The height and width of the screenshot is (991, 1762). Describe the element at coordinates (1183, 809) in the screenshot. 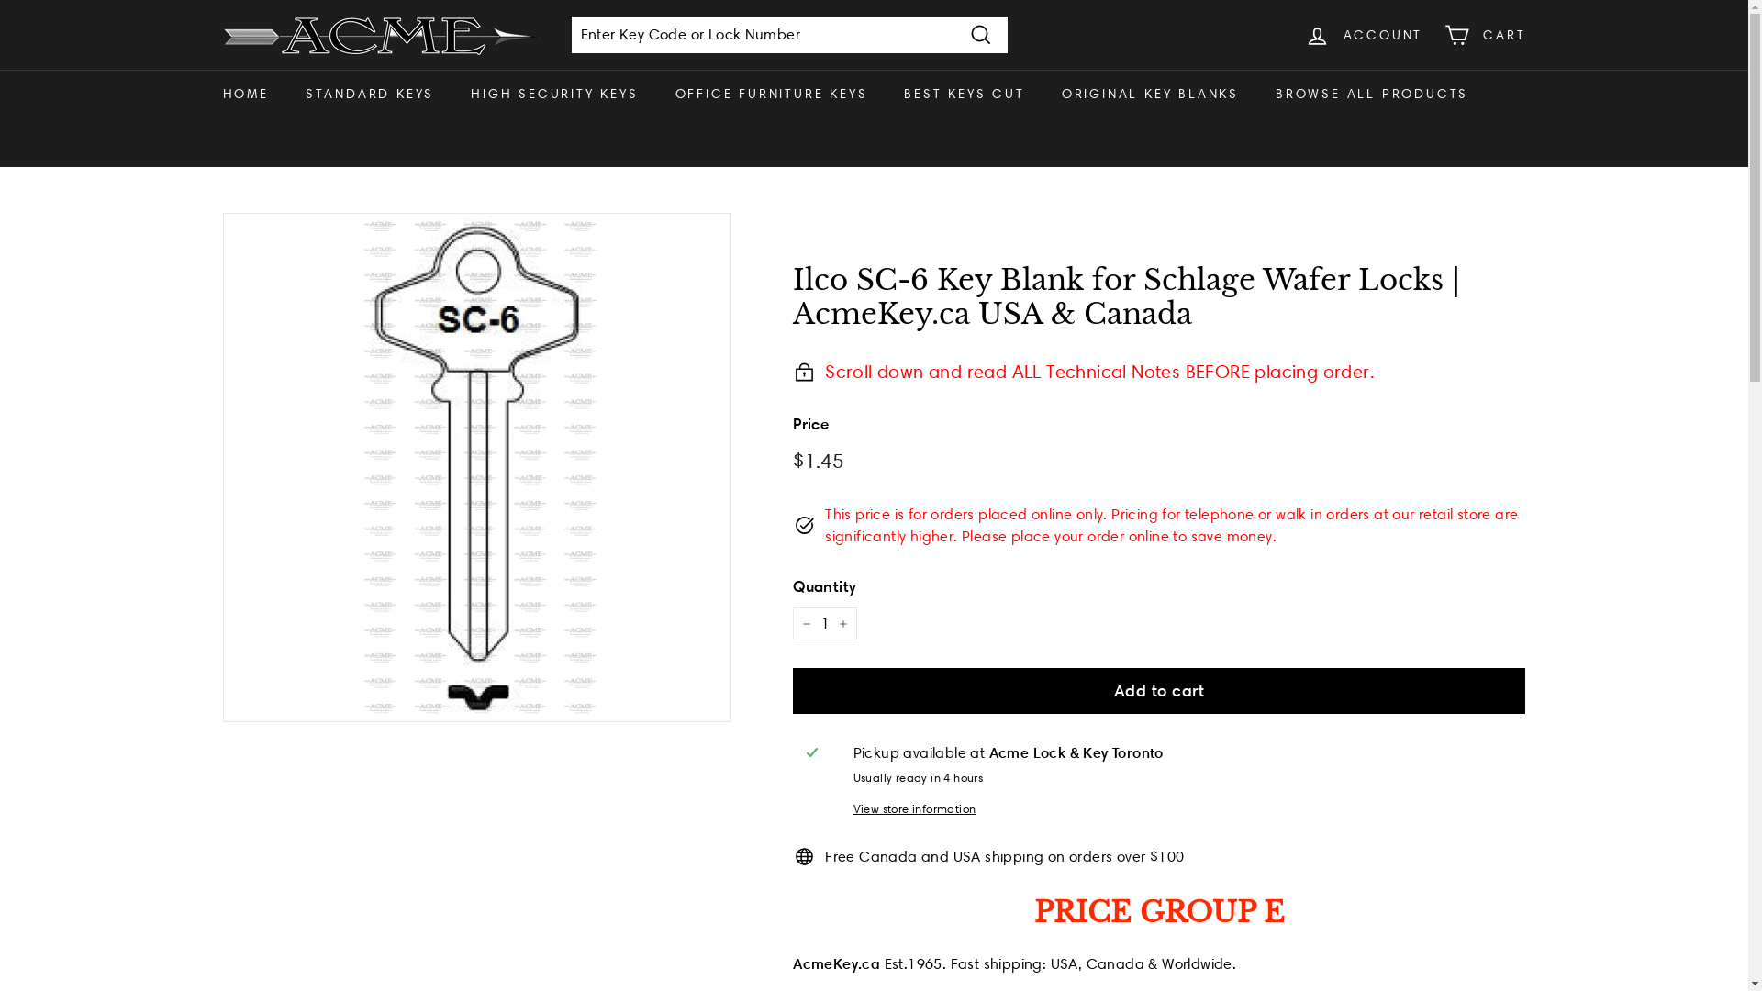

I see `View store information` at that location.